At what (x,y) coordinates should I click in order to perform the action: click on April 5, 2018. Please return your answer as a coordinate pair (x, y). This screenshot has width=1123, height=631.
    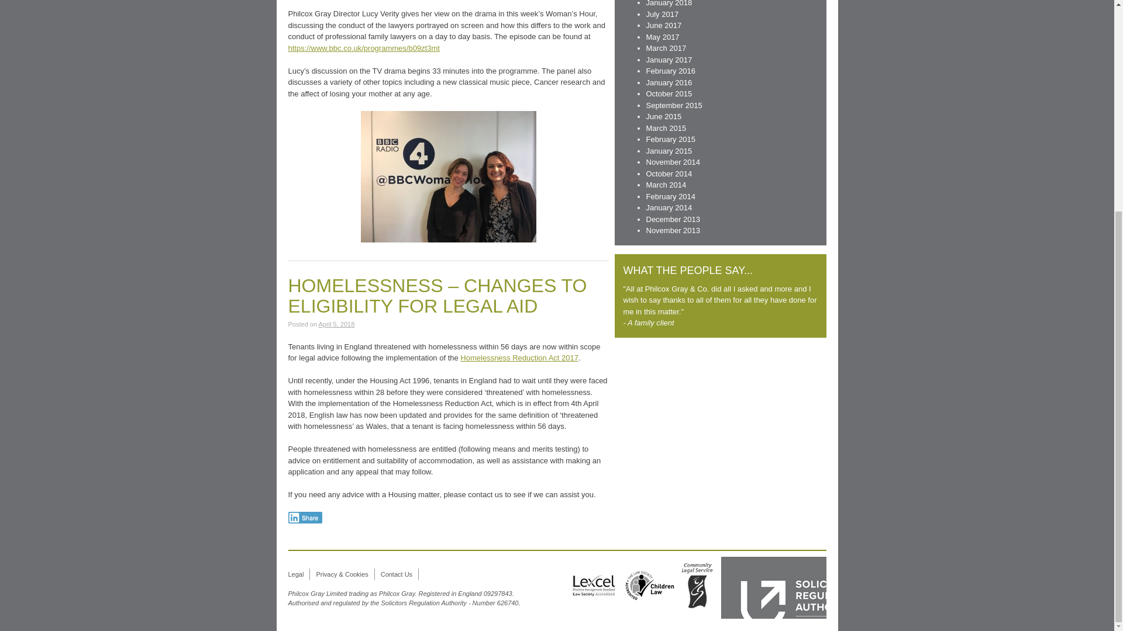
    Looking at the image, I should click on (336, 324).